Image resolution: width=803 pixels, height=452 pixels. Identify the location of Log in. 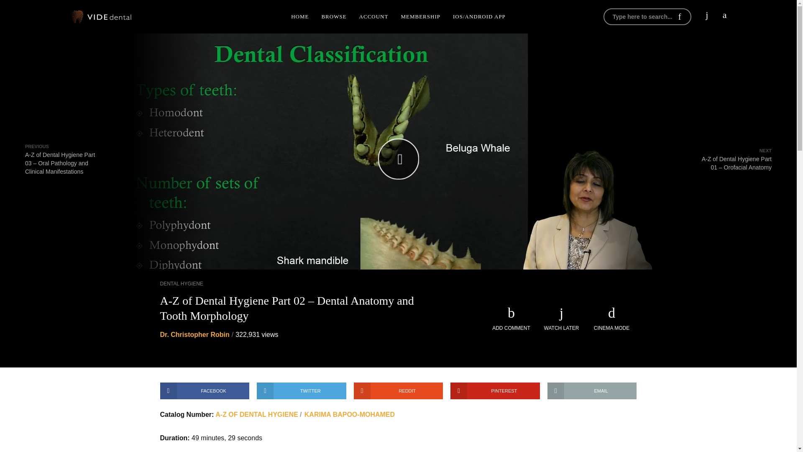
(665, 136).